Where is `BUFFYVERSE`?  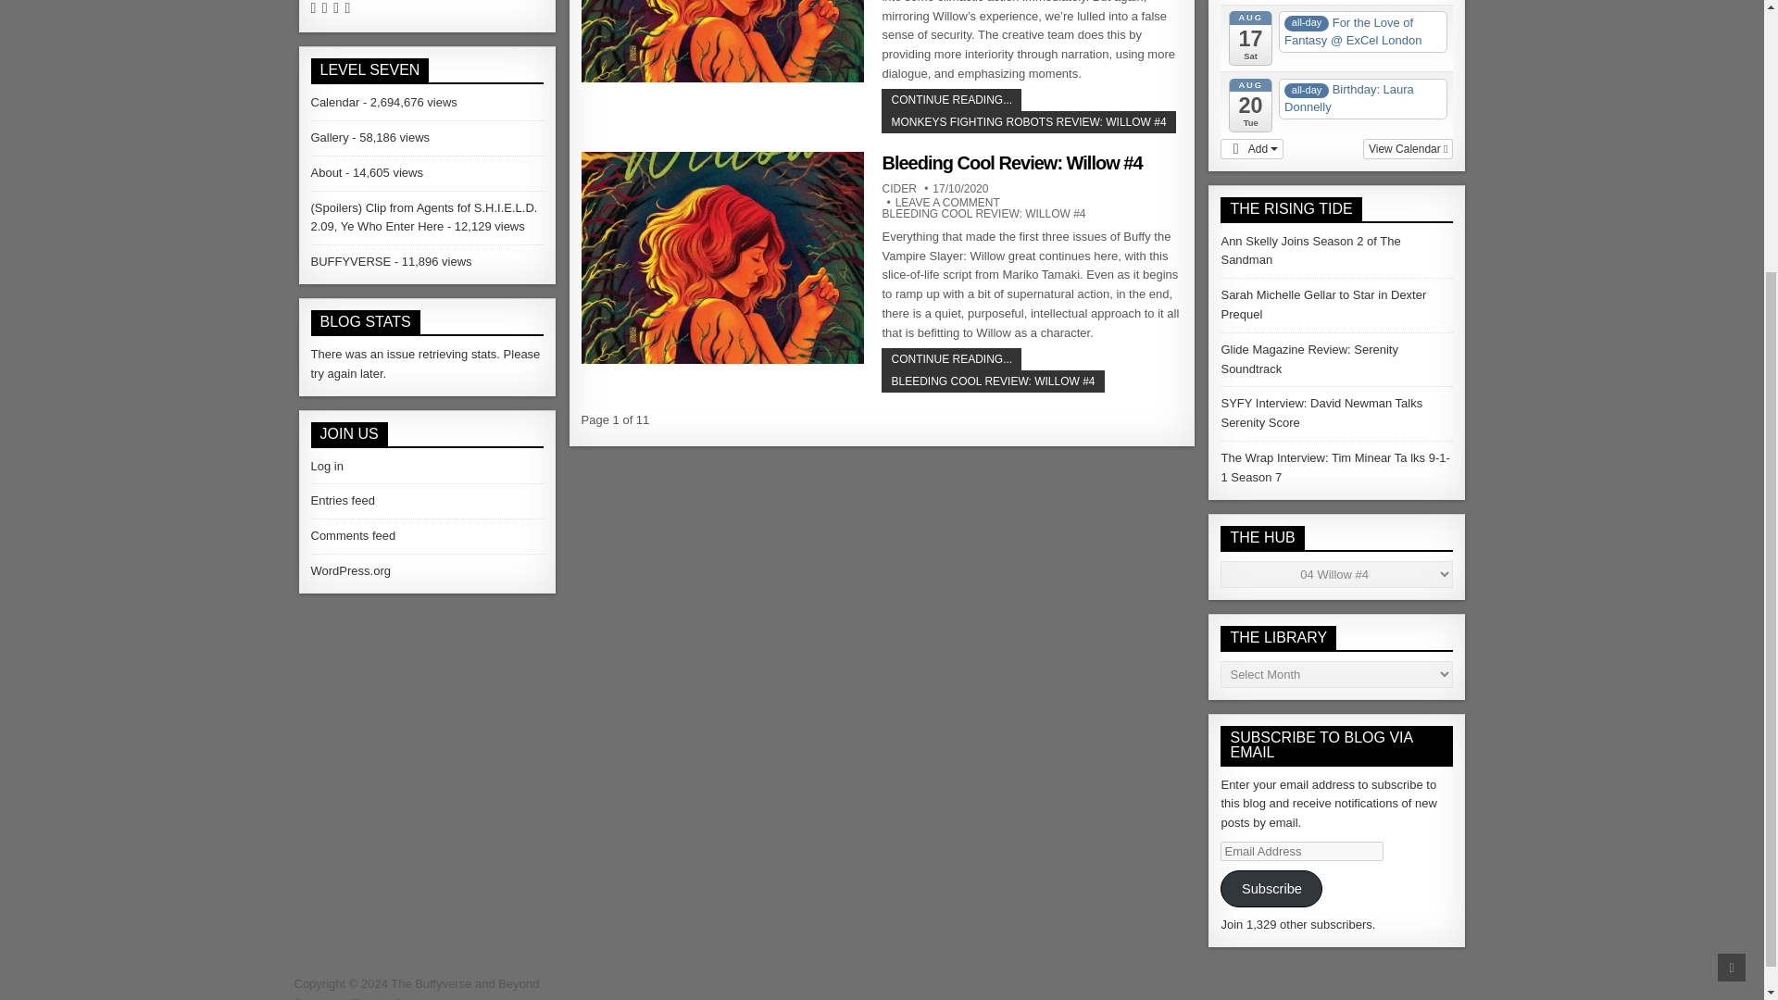
BUFFYVERSE is located at coordinates (351, 261).